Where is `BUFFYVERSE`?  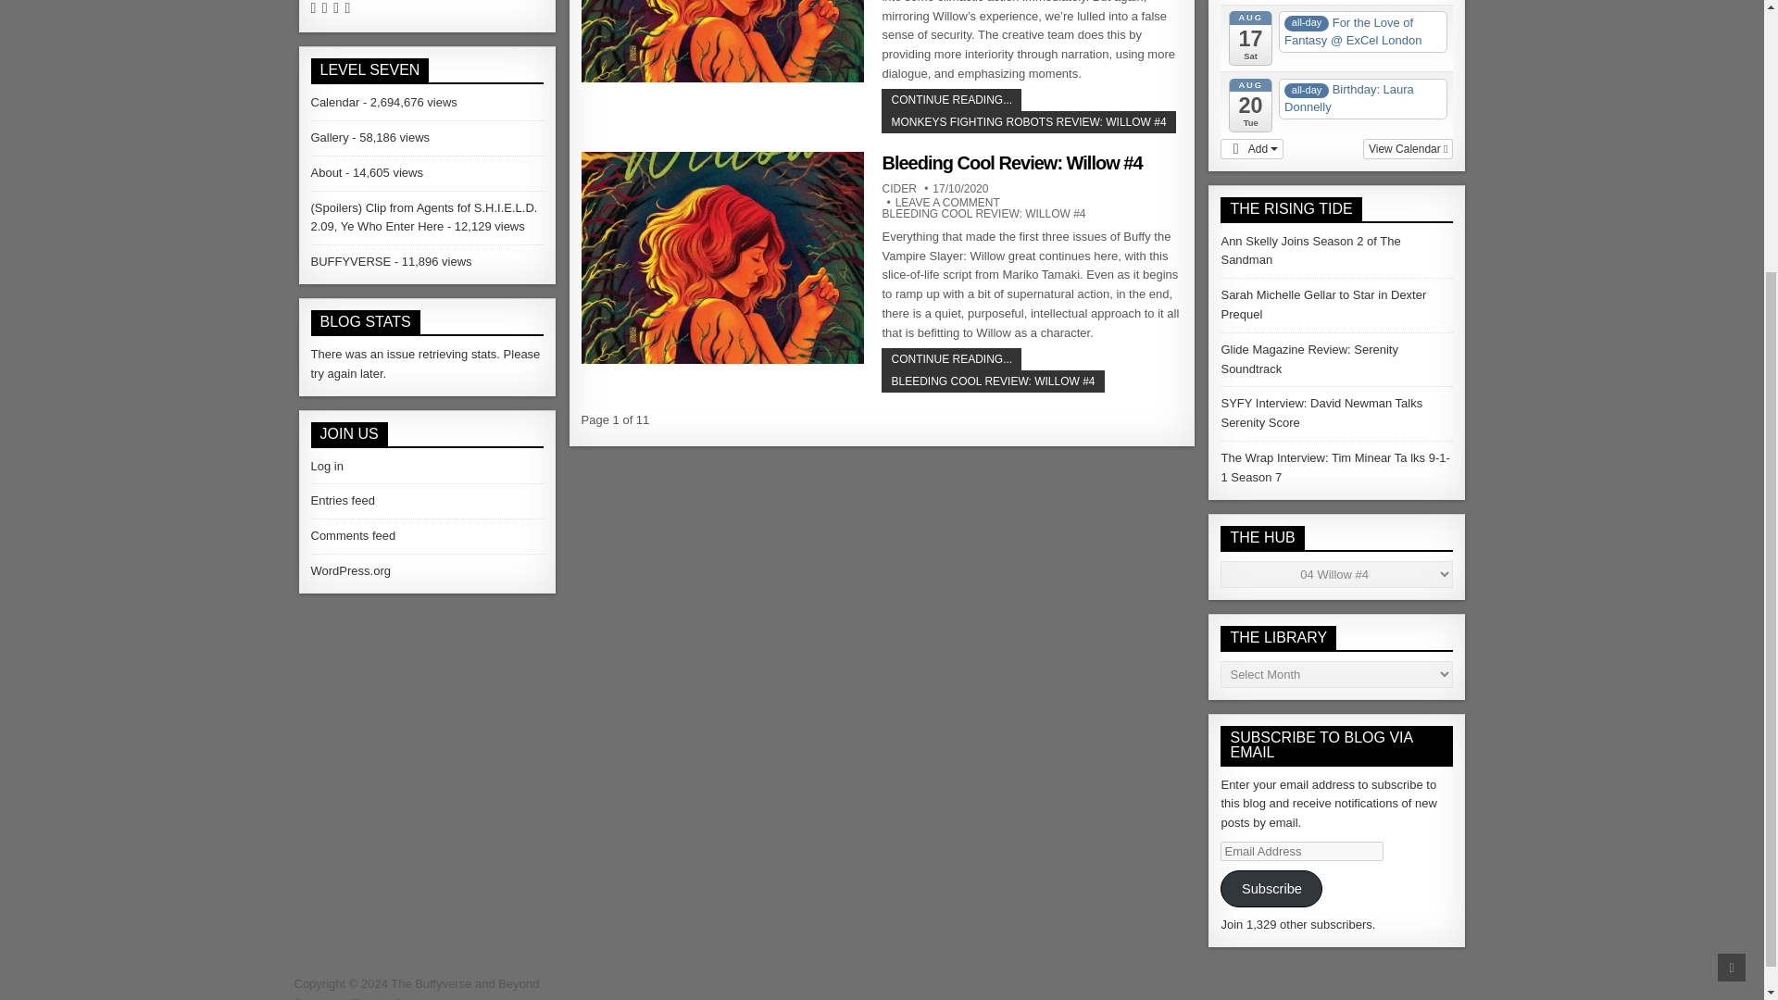
BUFFYVERSE is located at coordinates (351, 261).